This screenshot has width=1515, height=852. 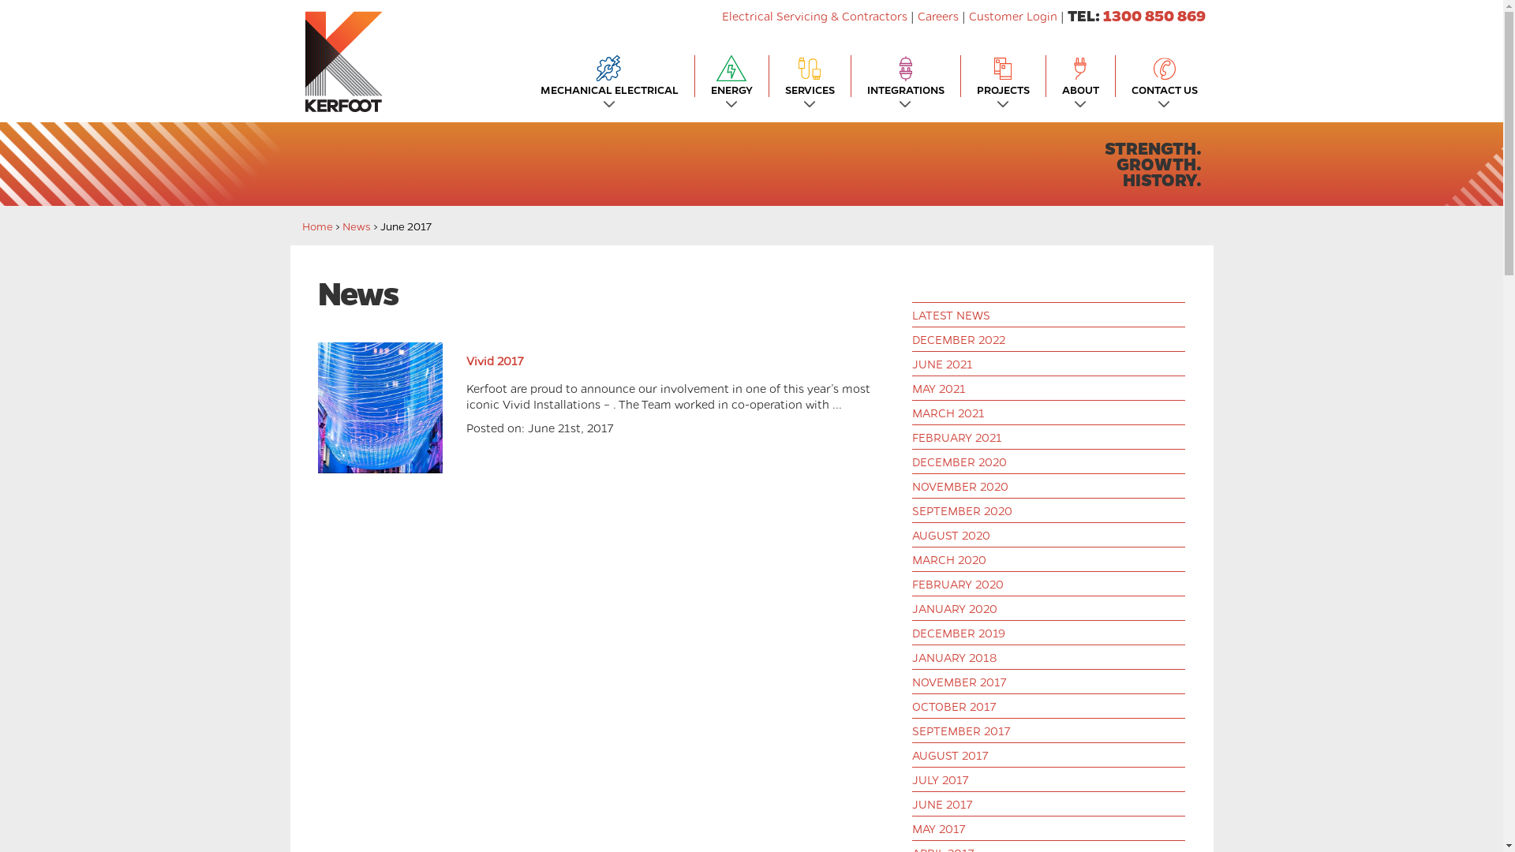 What do you see at coordinates (810, 76) in the screenshot?
I see `SERVICES` at bounding box center [810, 76].